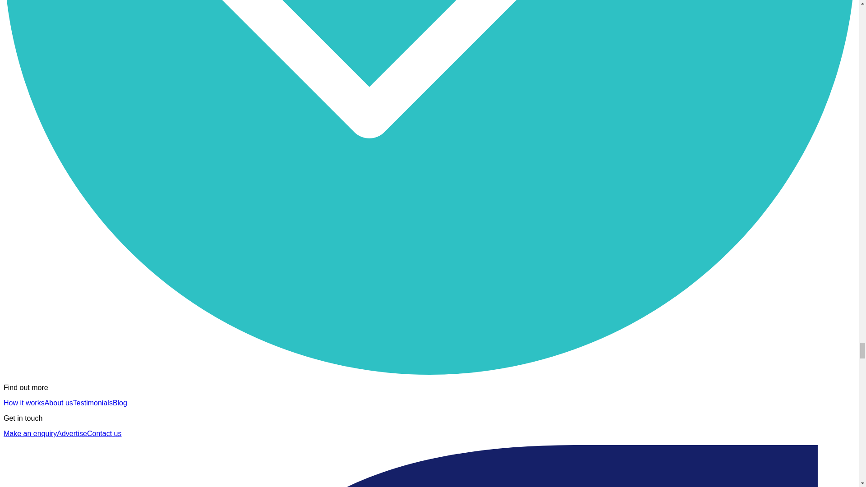  Describe the element at coordinates (92, 402) in the screenshot. I see `Testimonials` at that location.